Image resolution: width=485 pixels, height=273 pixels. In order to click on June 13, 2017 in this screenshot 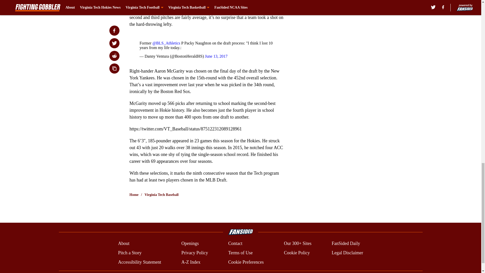, I will do `click(216, 56)`.